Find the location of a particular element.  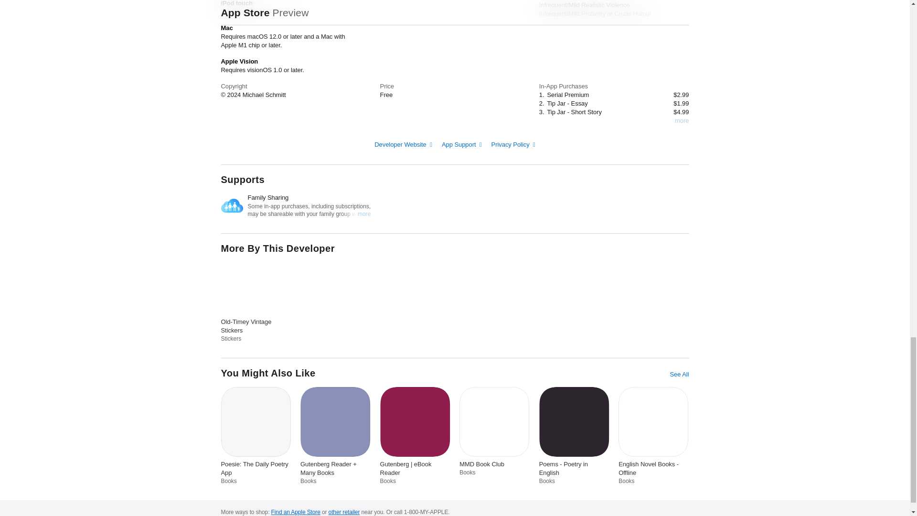

Developer Website is located at coordinates (403, 143).